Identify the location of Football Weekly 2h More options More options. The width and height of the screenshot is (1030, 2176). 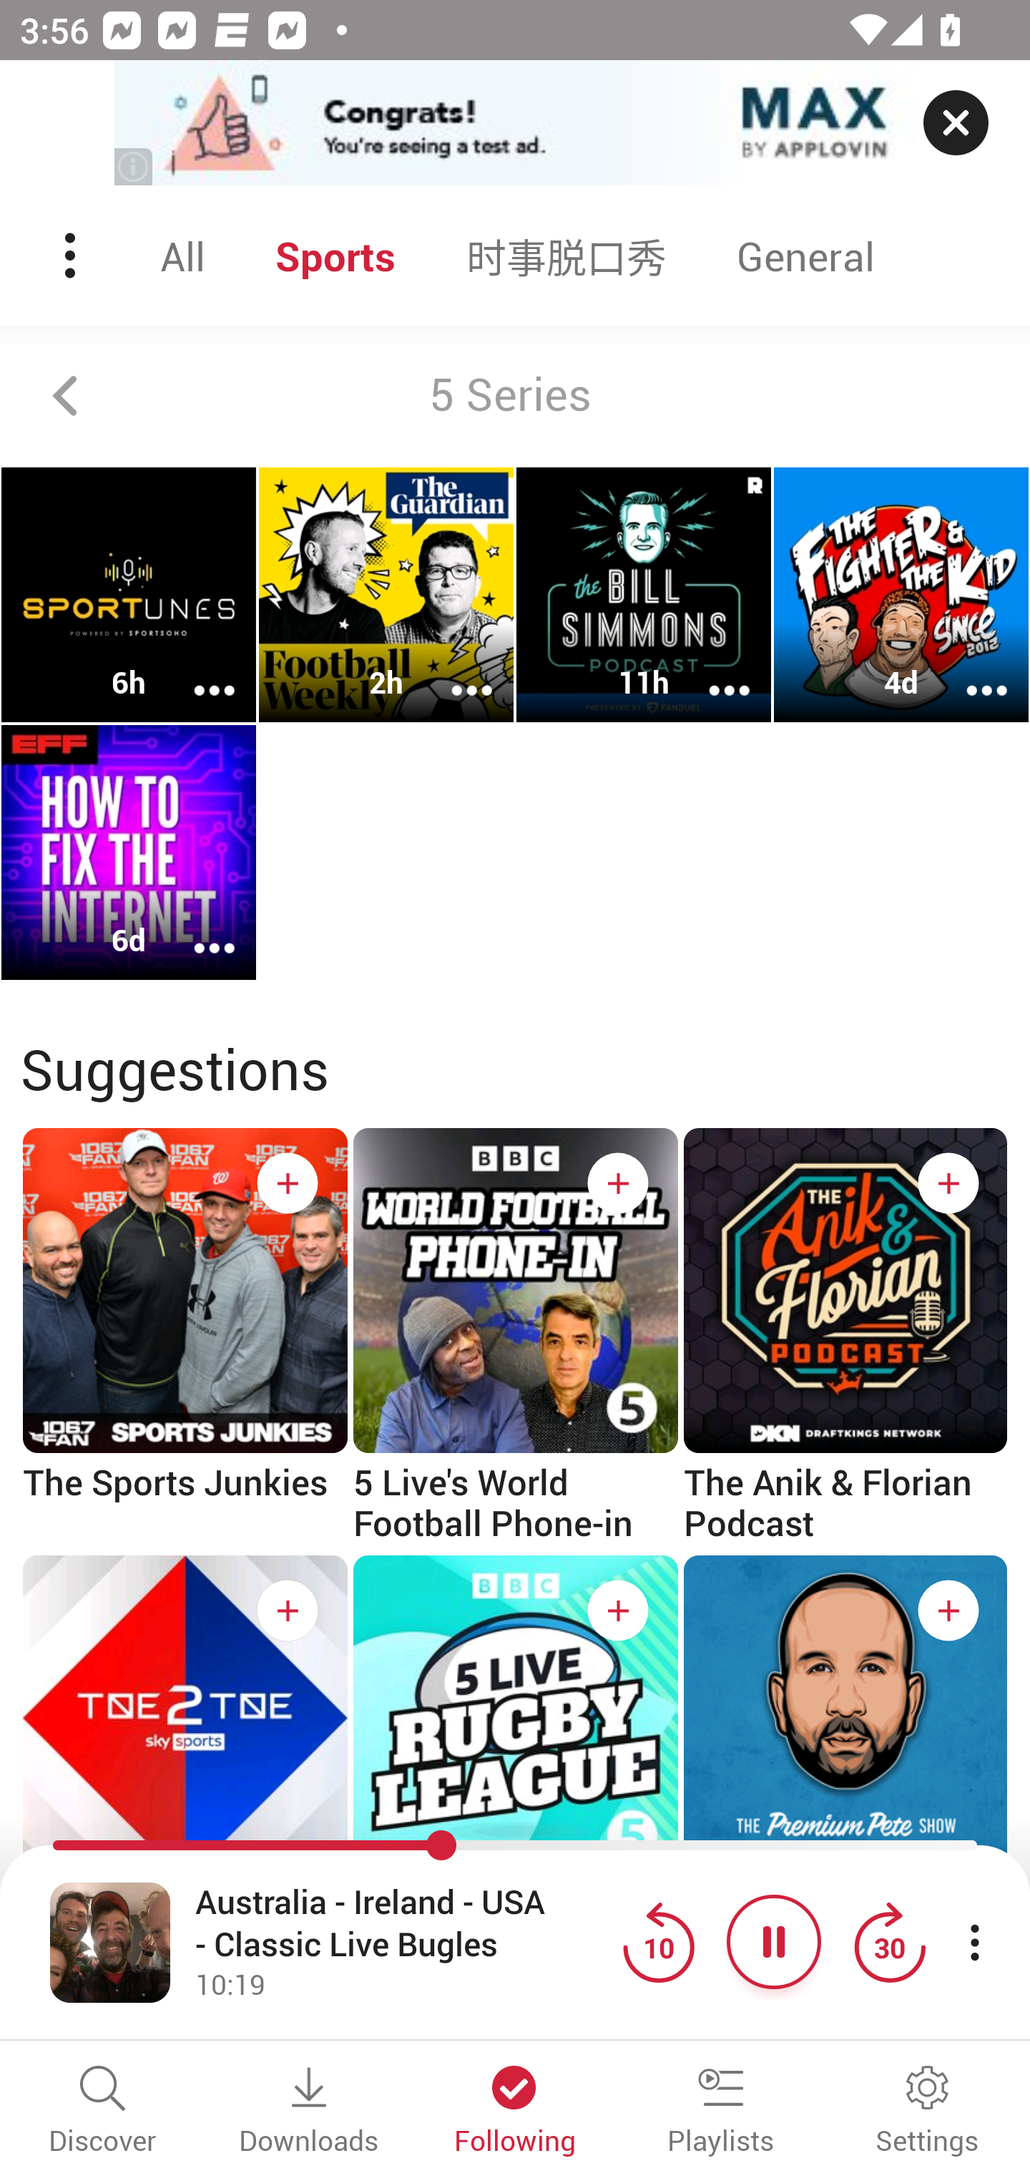
(386, 595).